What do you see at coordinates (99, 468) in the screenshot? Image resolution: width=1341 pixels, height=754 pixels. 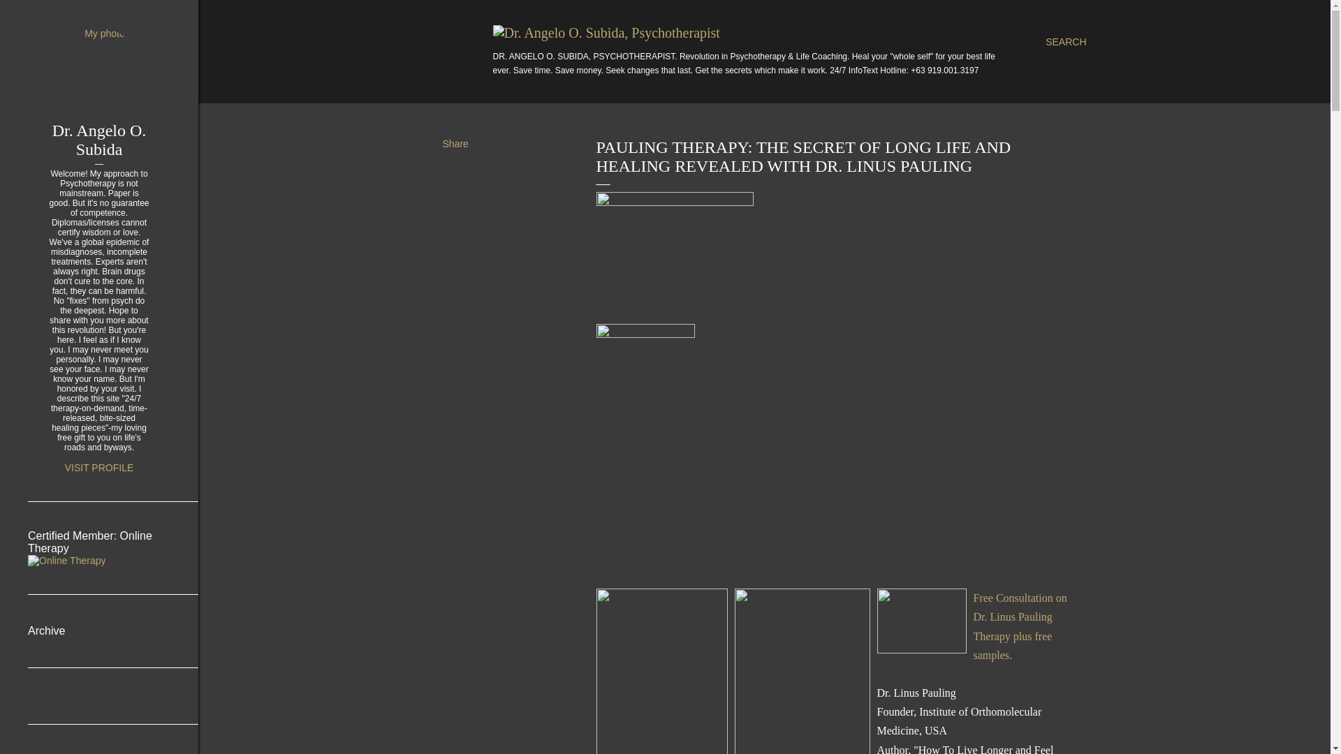 I see `VISIT PROFILE` at bounding box center [99, 468].